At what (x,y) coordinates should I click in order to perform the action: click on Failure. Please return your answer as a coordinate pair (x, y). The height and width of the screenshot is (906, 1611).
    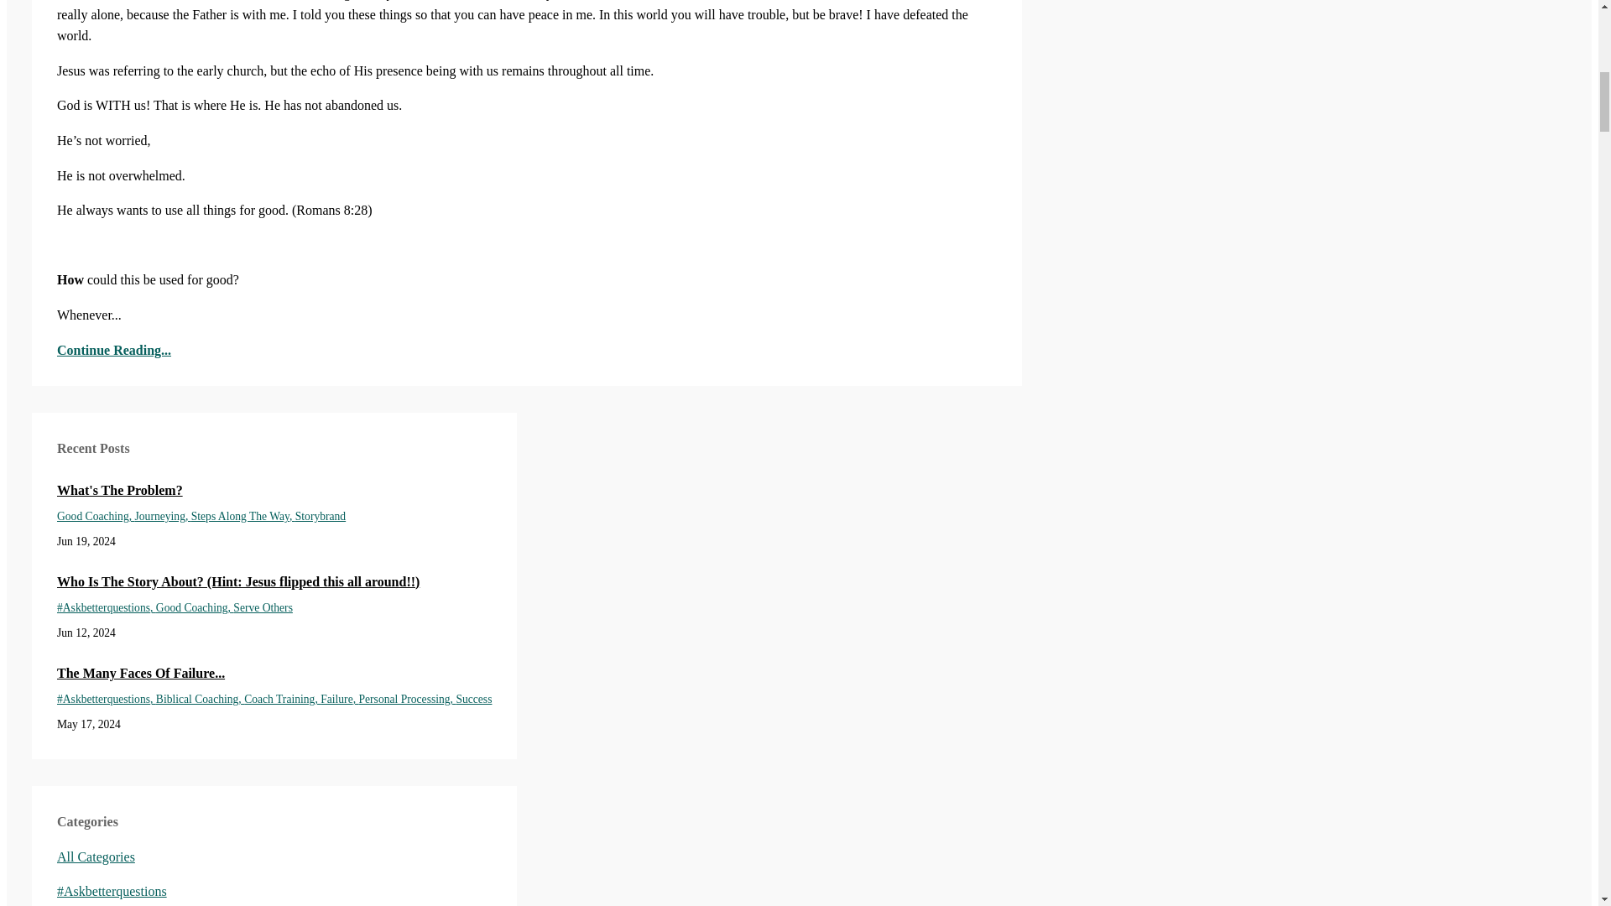
    Looking at the image, I should click on (339, 700).